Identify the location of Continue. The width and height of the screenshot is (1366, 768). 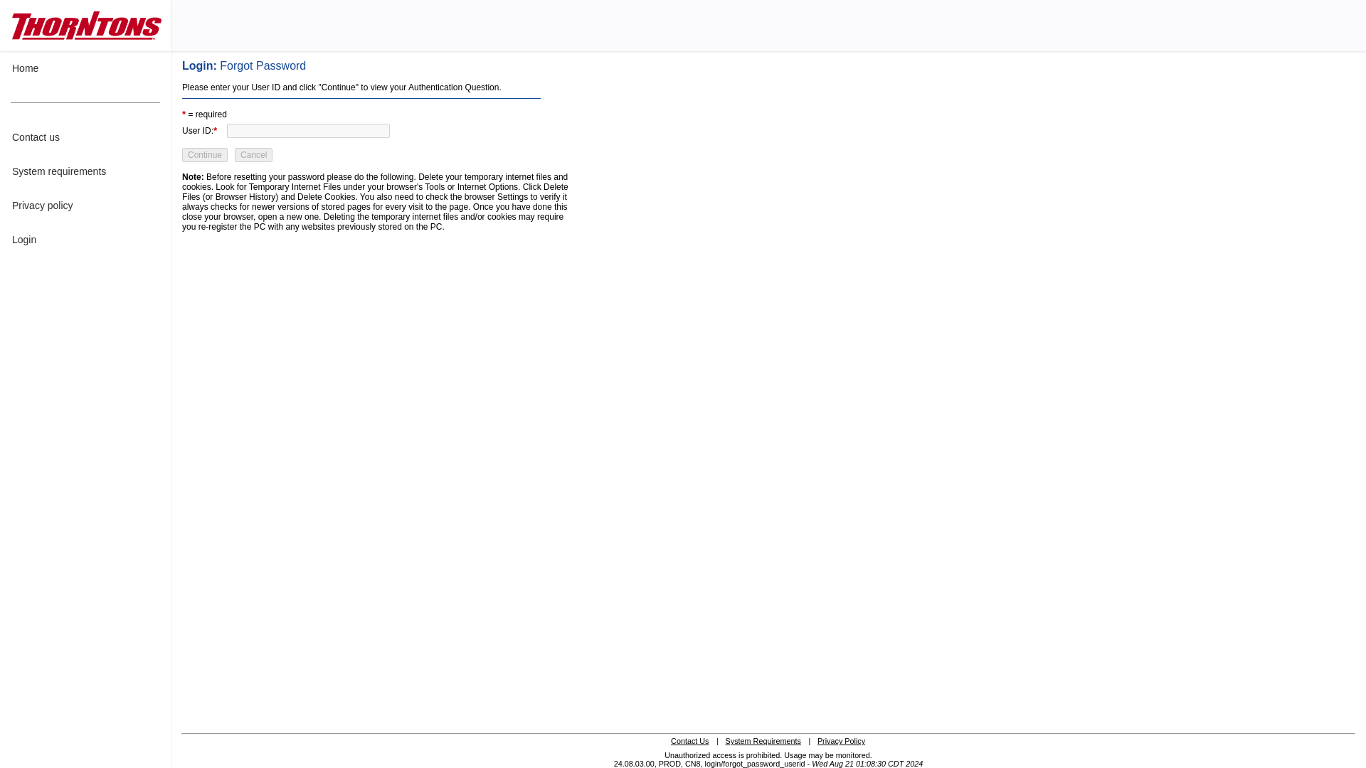
(205, 155).